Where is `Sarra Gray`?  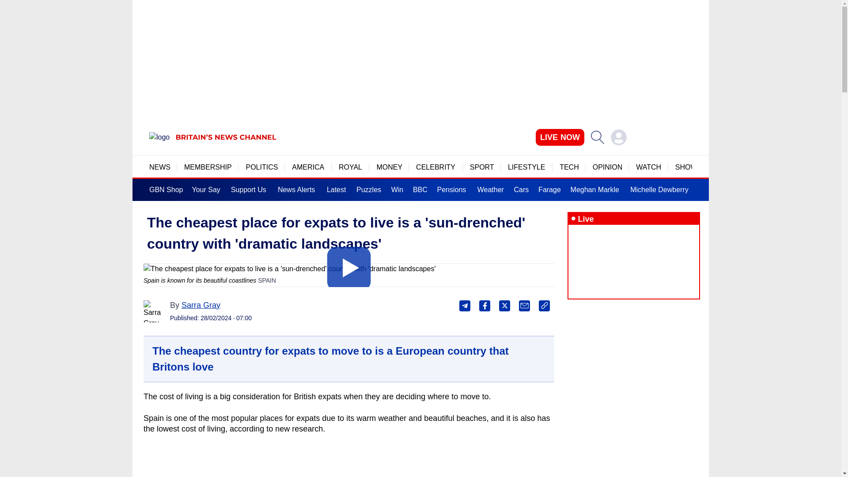
Sarra Gray is located at coordinates (201, 305).